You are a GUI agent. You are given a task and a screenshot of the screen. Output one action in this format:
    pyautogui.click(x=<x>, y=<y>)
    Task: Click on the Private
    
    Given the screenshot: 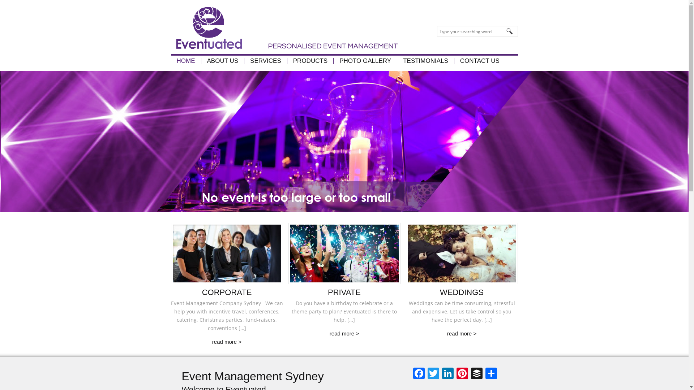 What is the action you would take?
    pyautogui.click(x=344, y=253)
    